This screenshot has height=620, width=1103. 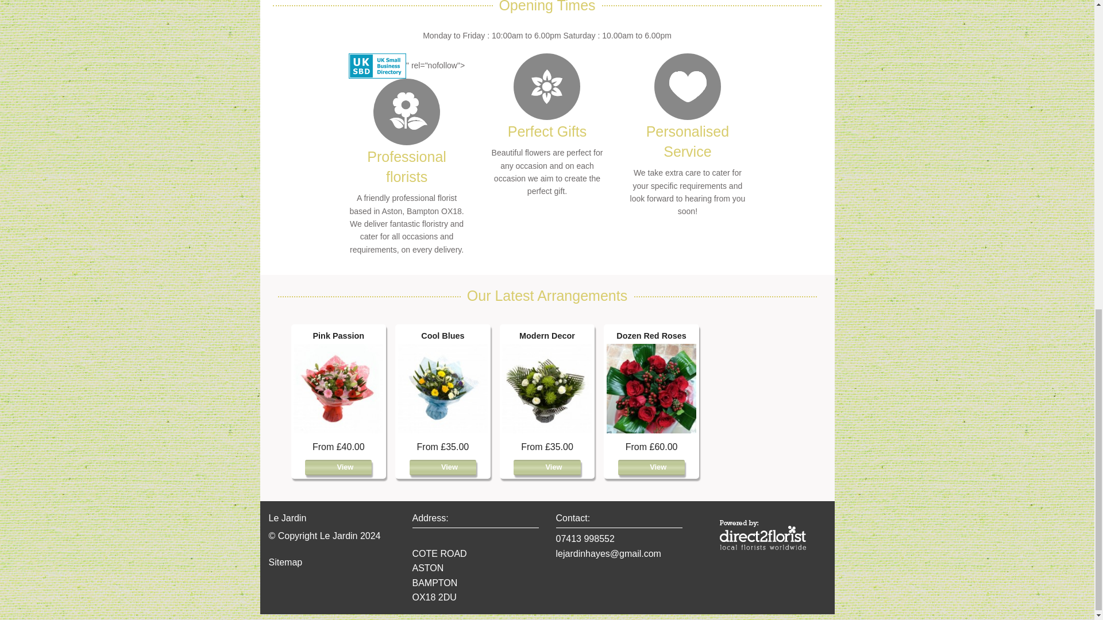 I want to click on   View, so click(x=338, y=467).